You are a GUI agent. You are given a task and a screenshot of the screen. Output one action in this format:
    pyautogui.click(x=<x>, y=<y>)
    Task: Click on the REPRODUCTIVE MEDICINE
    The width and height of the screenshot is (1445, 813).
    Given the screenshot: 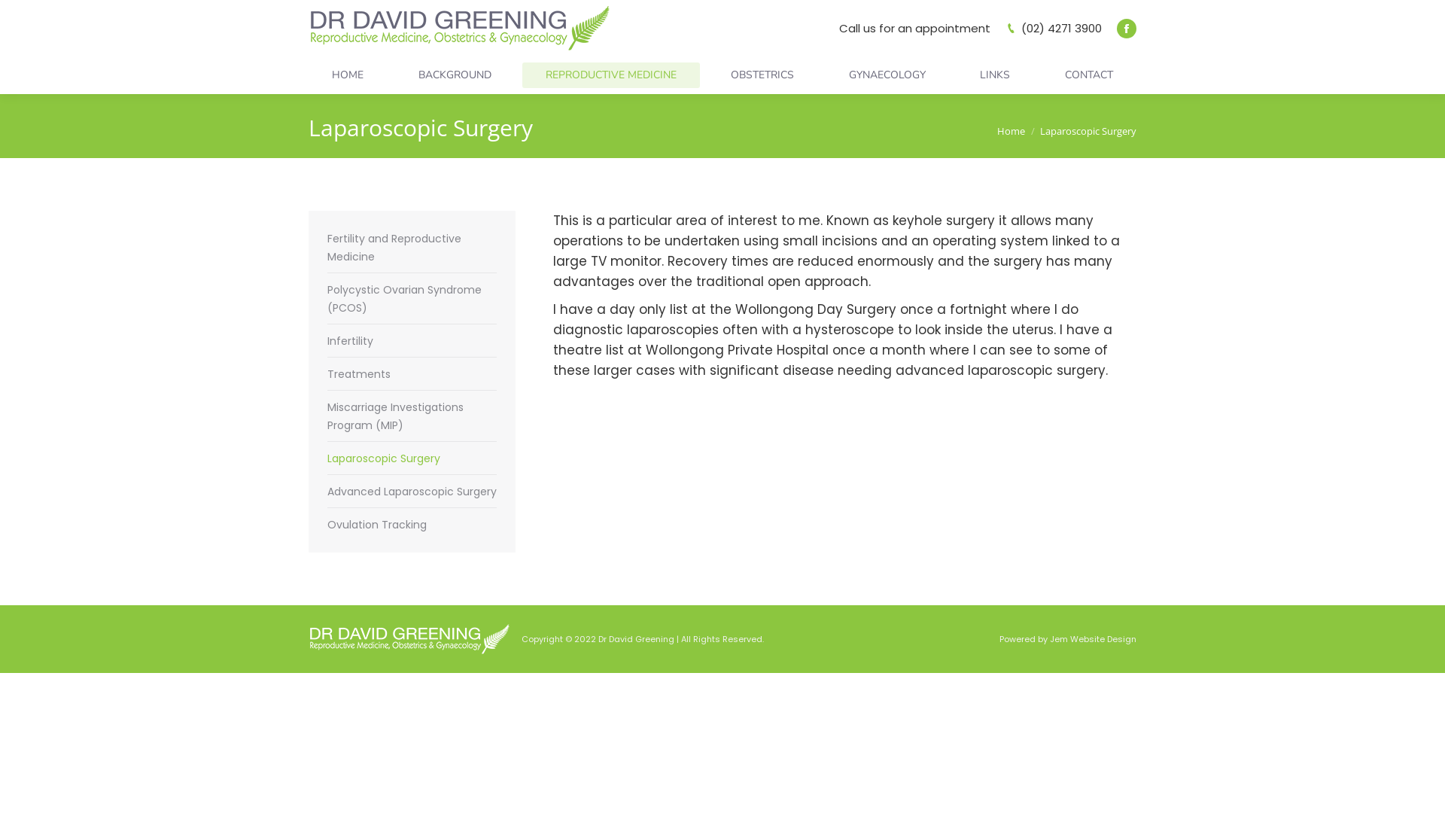 What is the action you would take?
    pyautogui.click(x=611, y=75)
    